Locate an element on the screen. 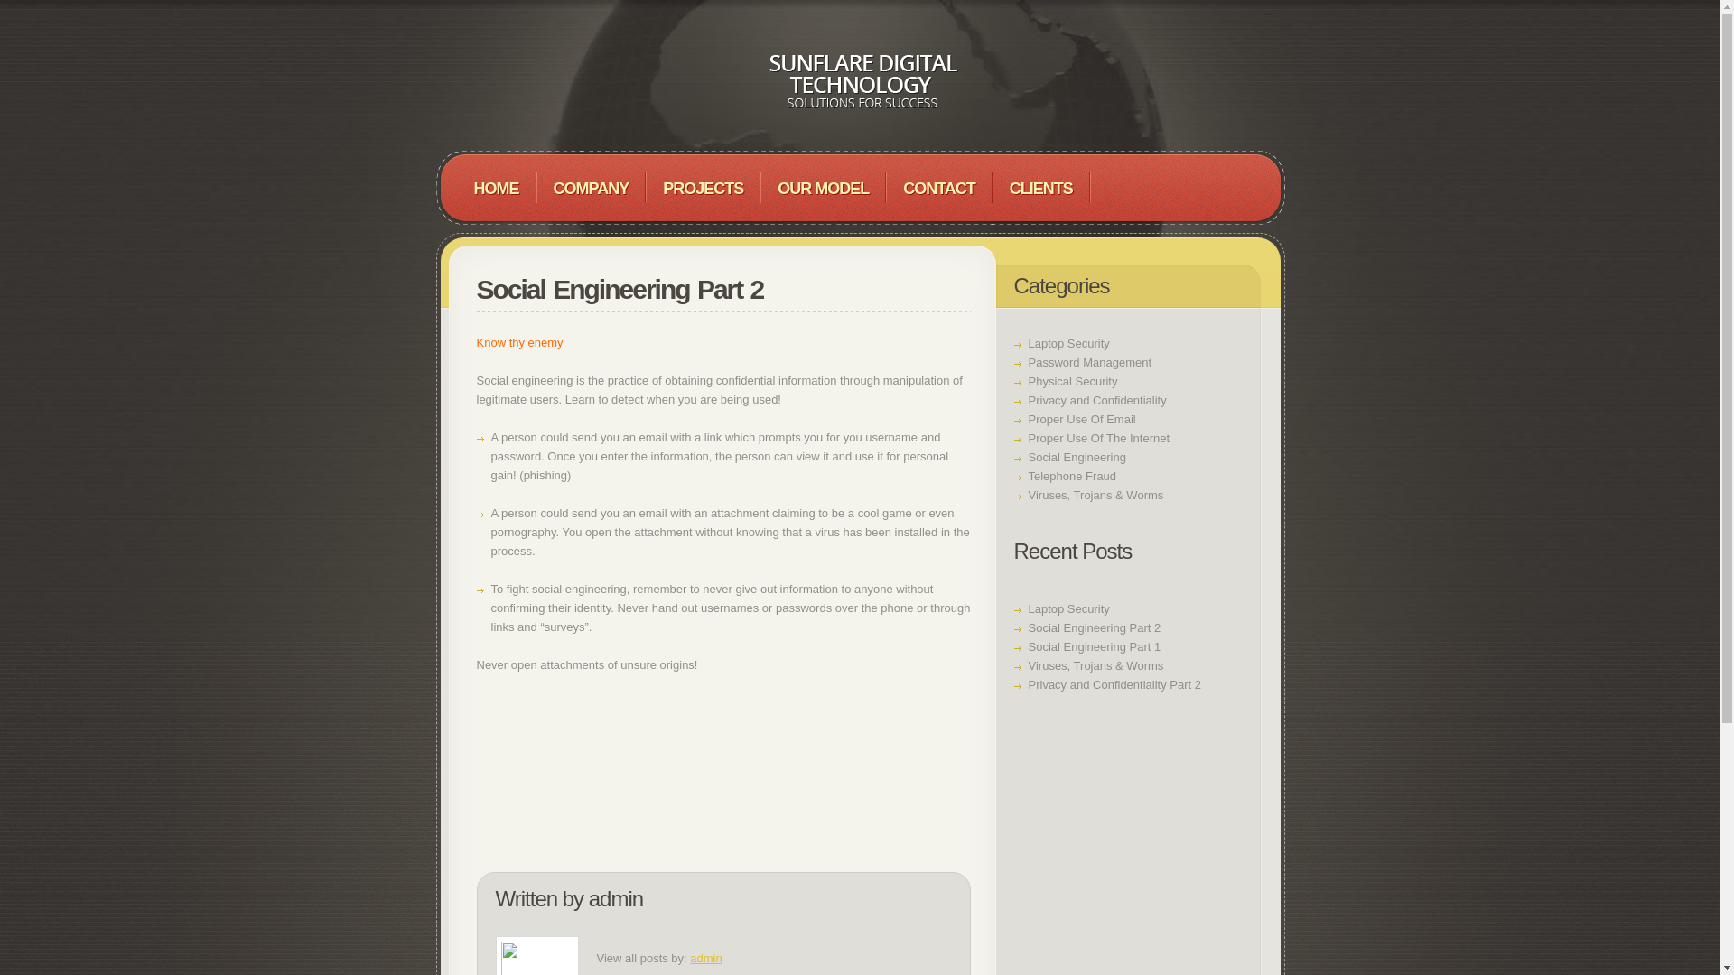  Solutions for success is located at coordinates (860, 81).